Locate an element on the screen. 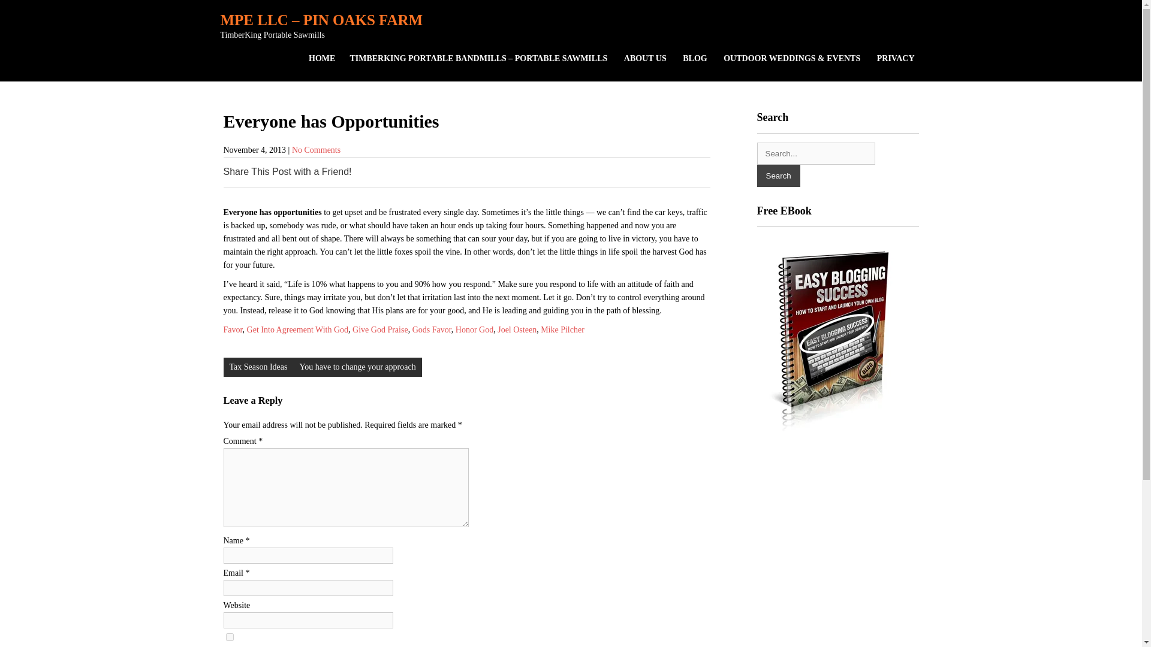 The image size is (1151, 647). Gods Favor is located at coordinates (432, 329).